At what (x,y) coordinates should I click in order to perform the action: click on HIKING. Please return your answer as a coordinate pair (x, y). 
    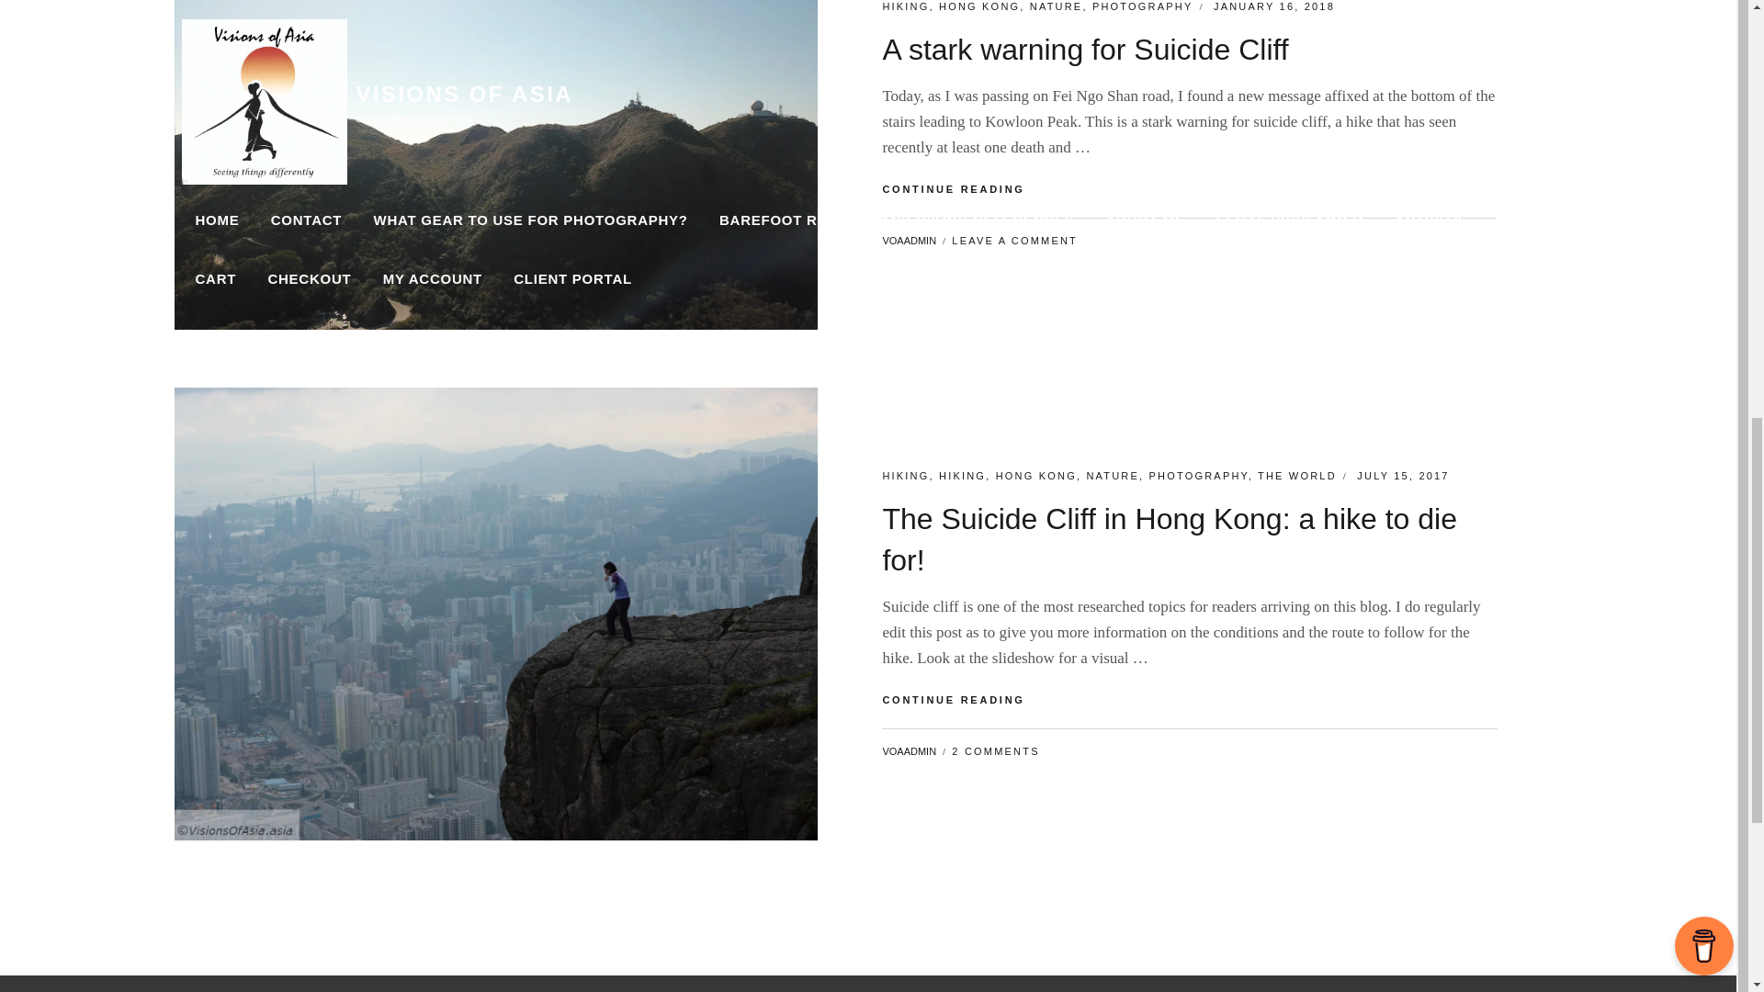
    Looking at the image, I should click on (1113, 475).